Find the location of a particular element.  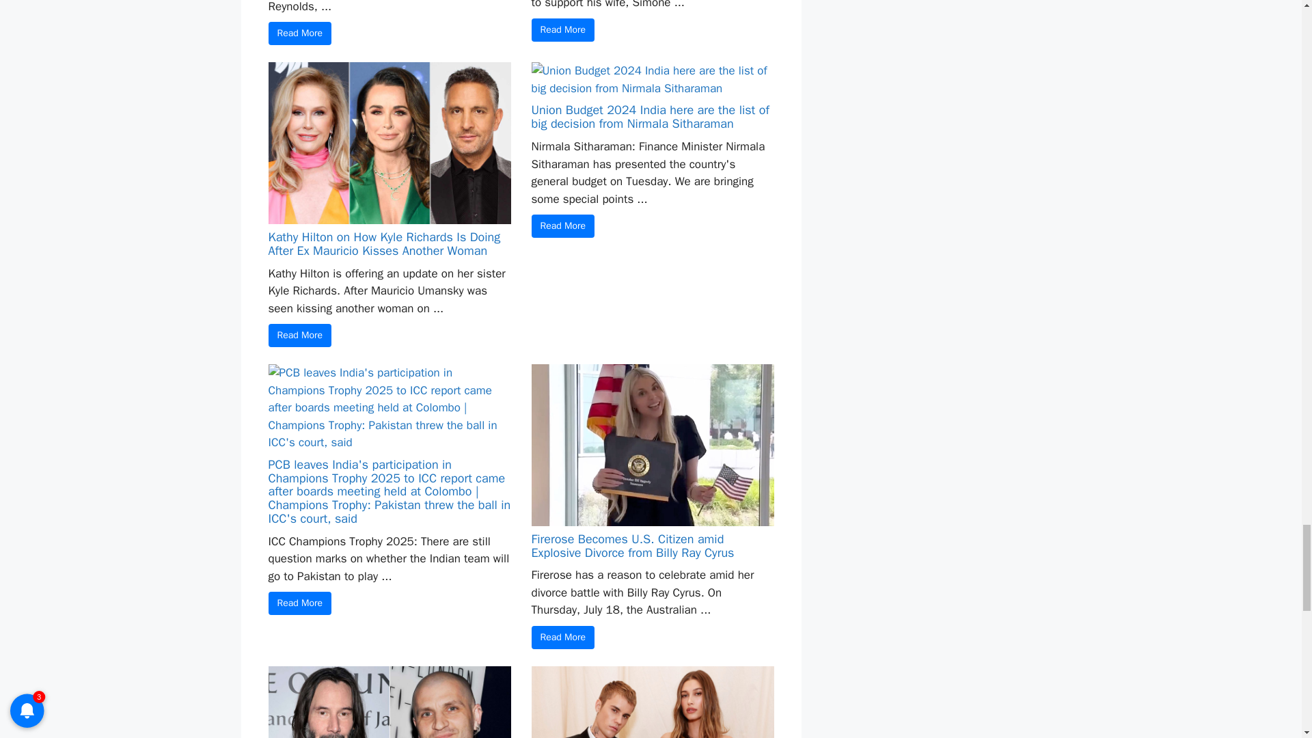

Read More is located at coordinates (563, 30).